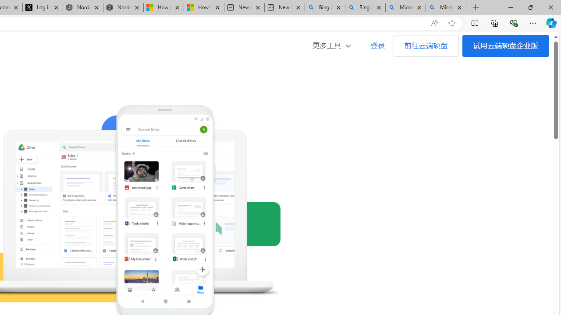  I want to click on How to Use a Monitor With Your Closed Laptop, so click(203, 8).